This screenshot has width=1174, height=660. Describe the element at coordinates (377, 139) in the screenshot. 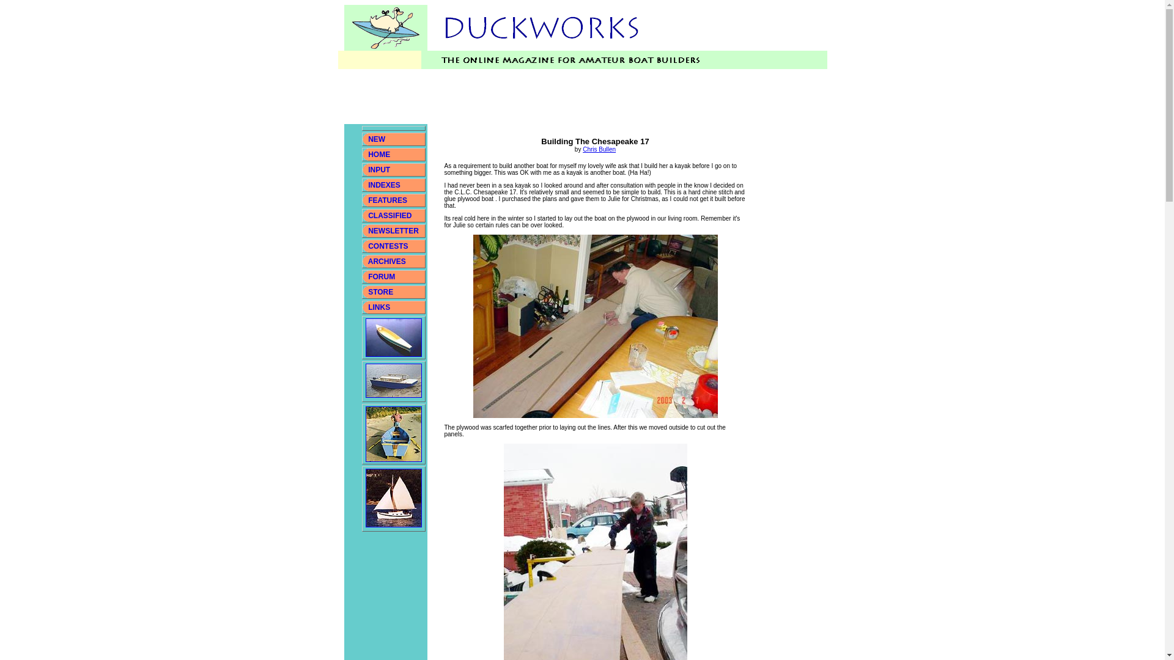

I see `NEW` at that location.